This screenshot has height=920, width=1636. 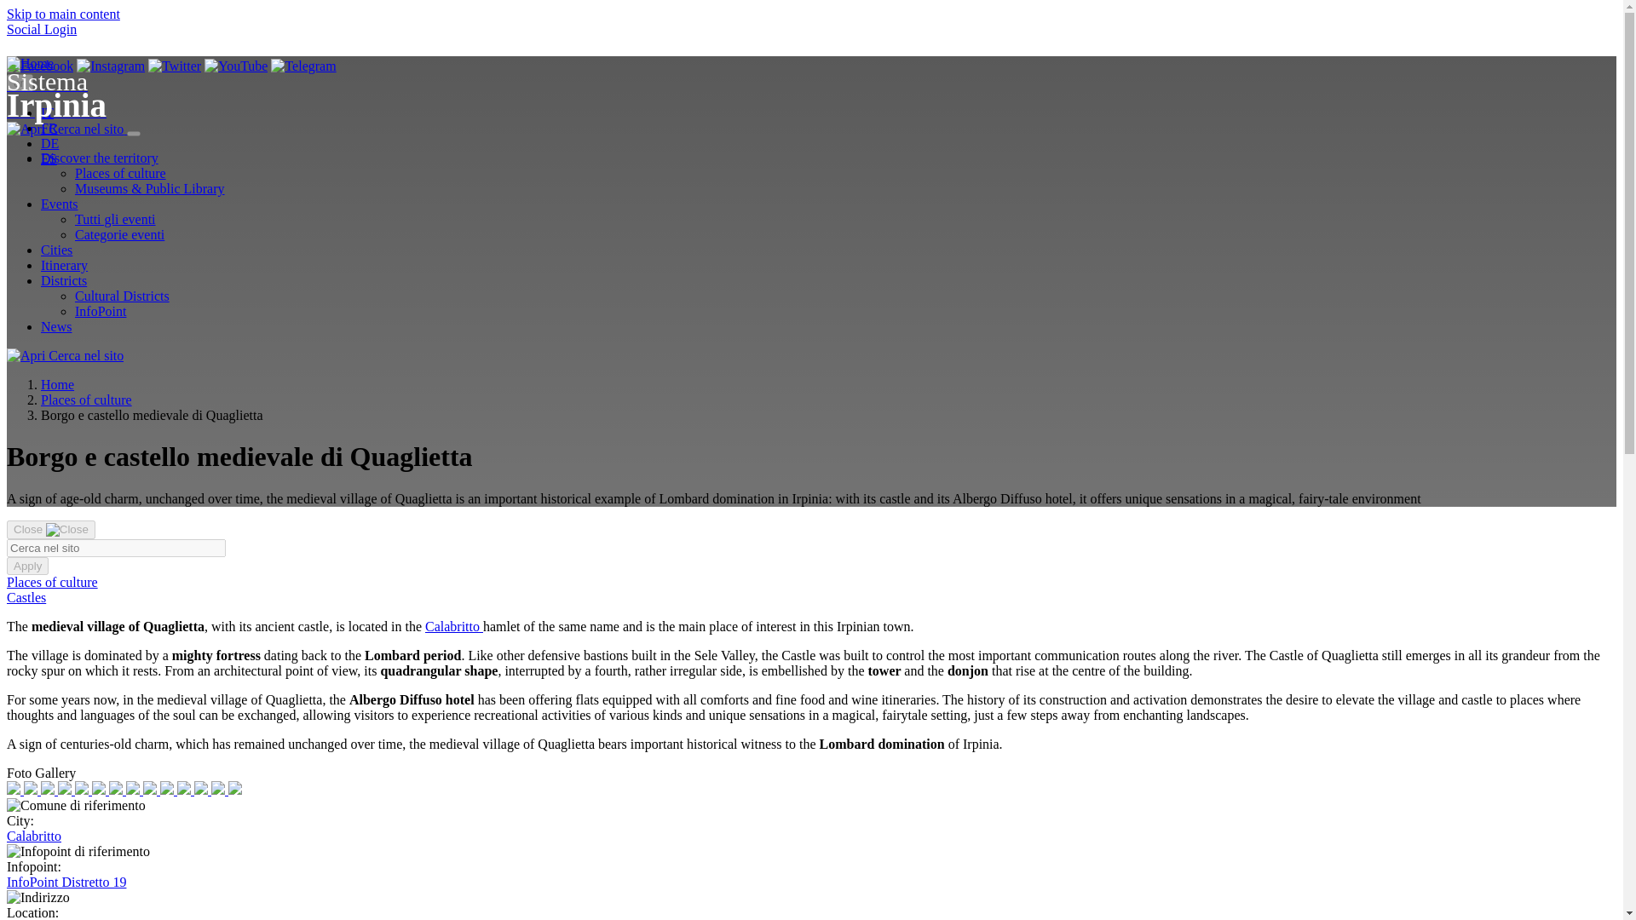 What do you see at coordinates (60, 204) in the screenshot?
I see `Events` at bounding box center [60, 204].